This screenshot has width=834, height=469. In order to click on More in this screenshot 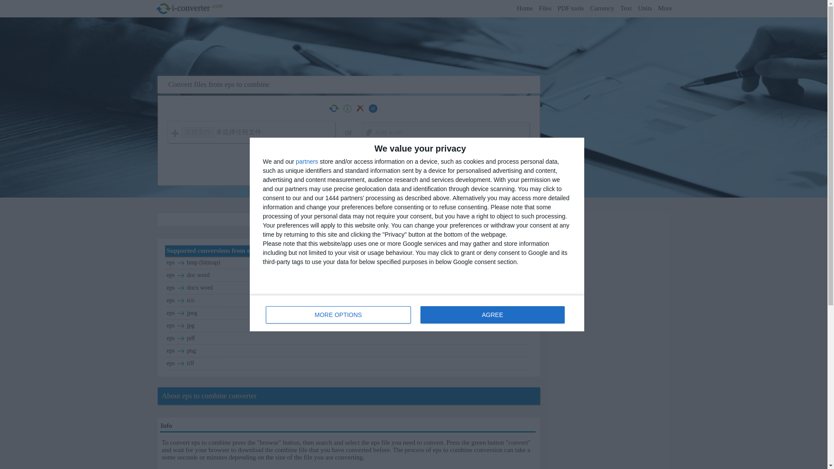, I will do `click(571, 8)`.